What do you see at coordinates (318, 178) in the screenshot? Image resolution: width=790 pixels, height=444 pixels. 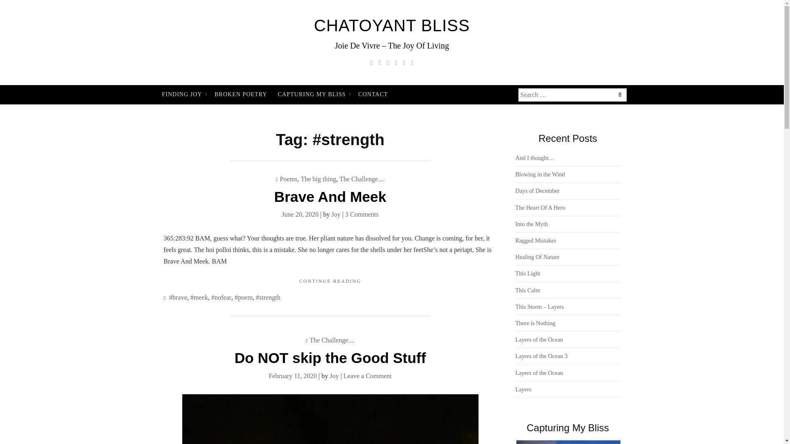 I see `Brave And Meek` at bounding box center [318, 178].